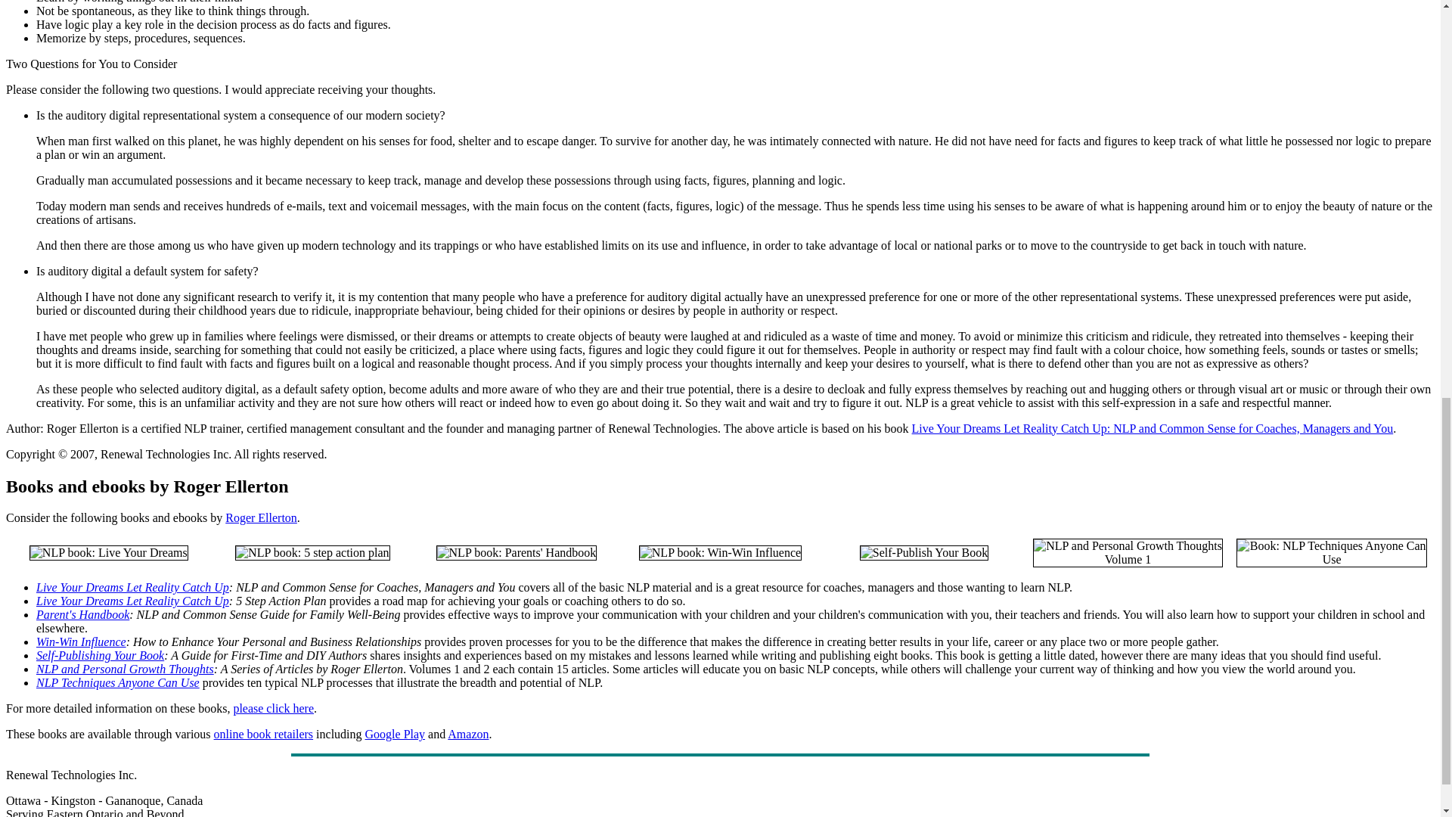 Image resolution: width=1452 pixels, height=817 pixels. Describe the element at coordinates (133, 587) in the screenshot. I see `Live Your Dreams Let Reality Catch Up` at that location.